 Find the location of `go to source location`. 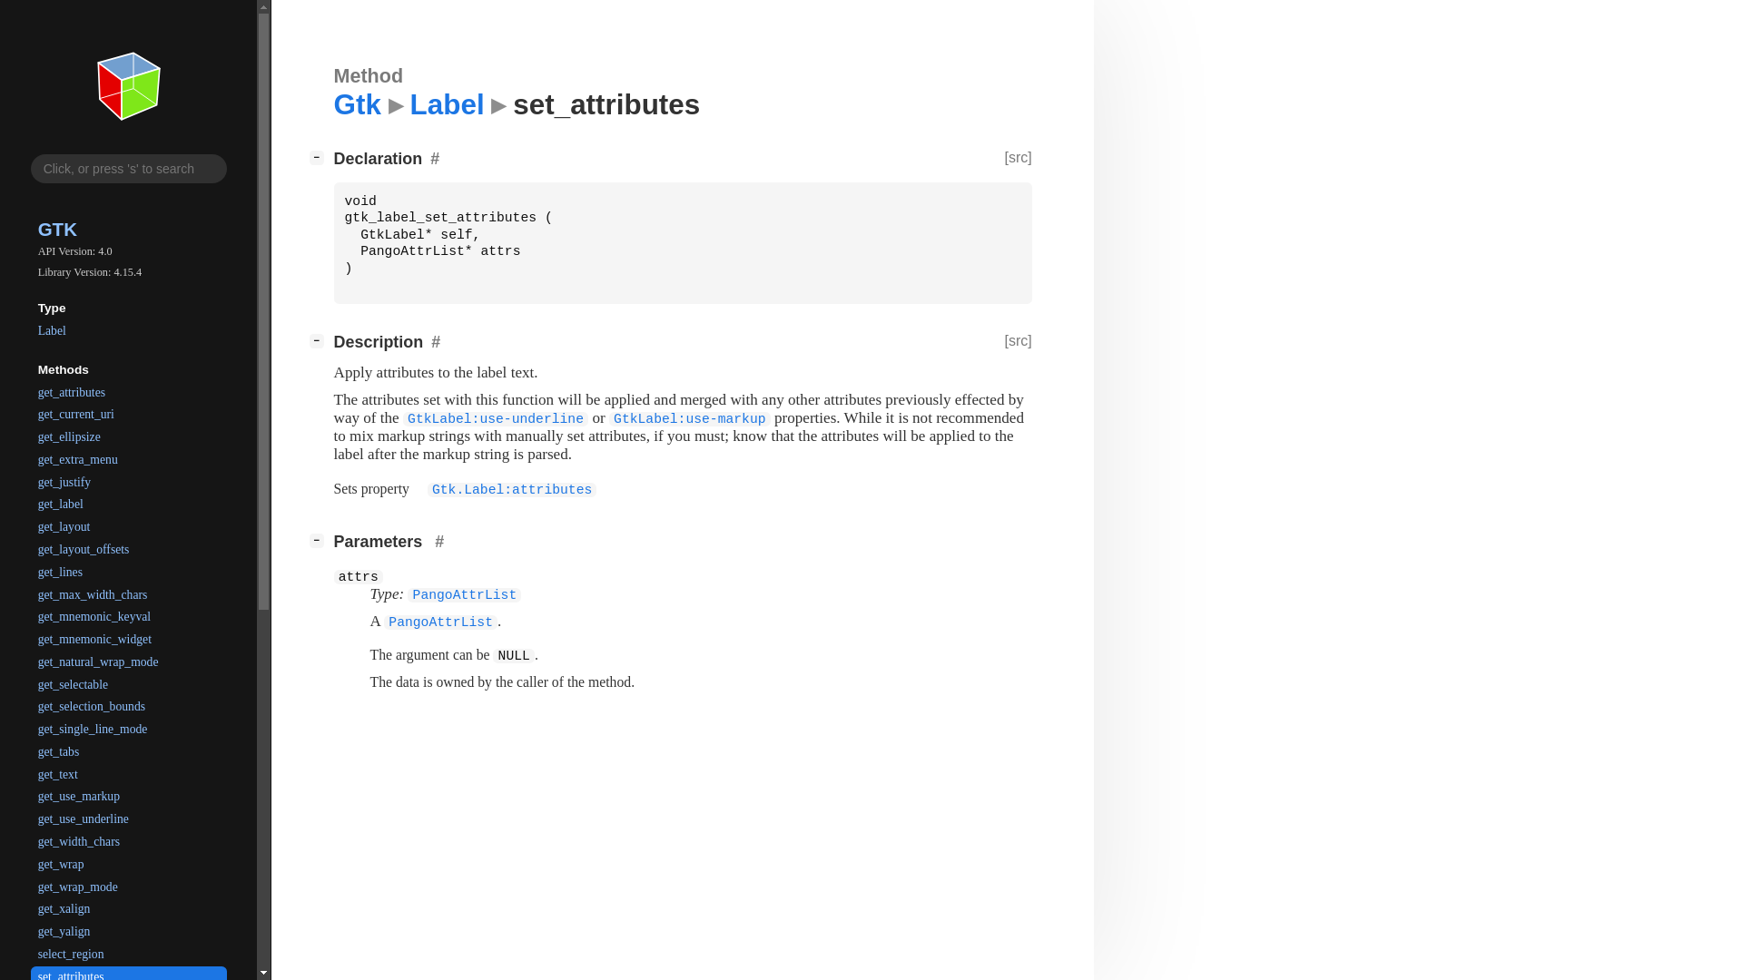

go to source location is located at coordinates (1019, 342).